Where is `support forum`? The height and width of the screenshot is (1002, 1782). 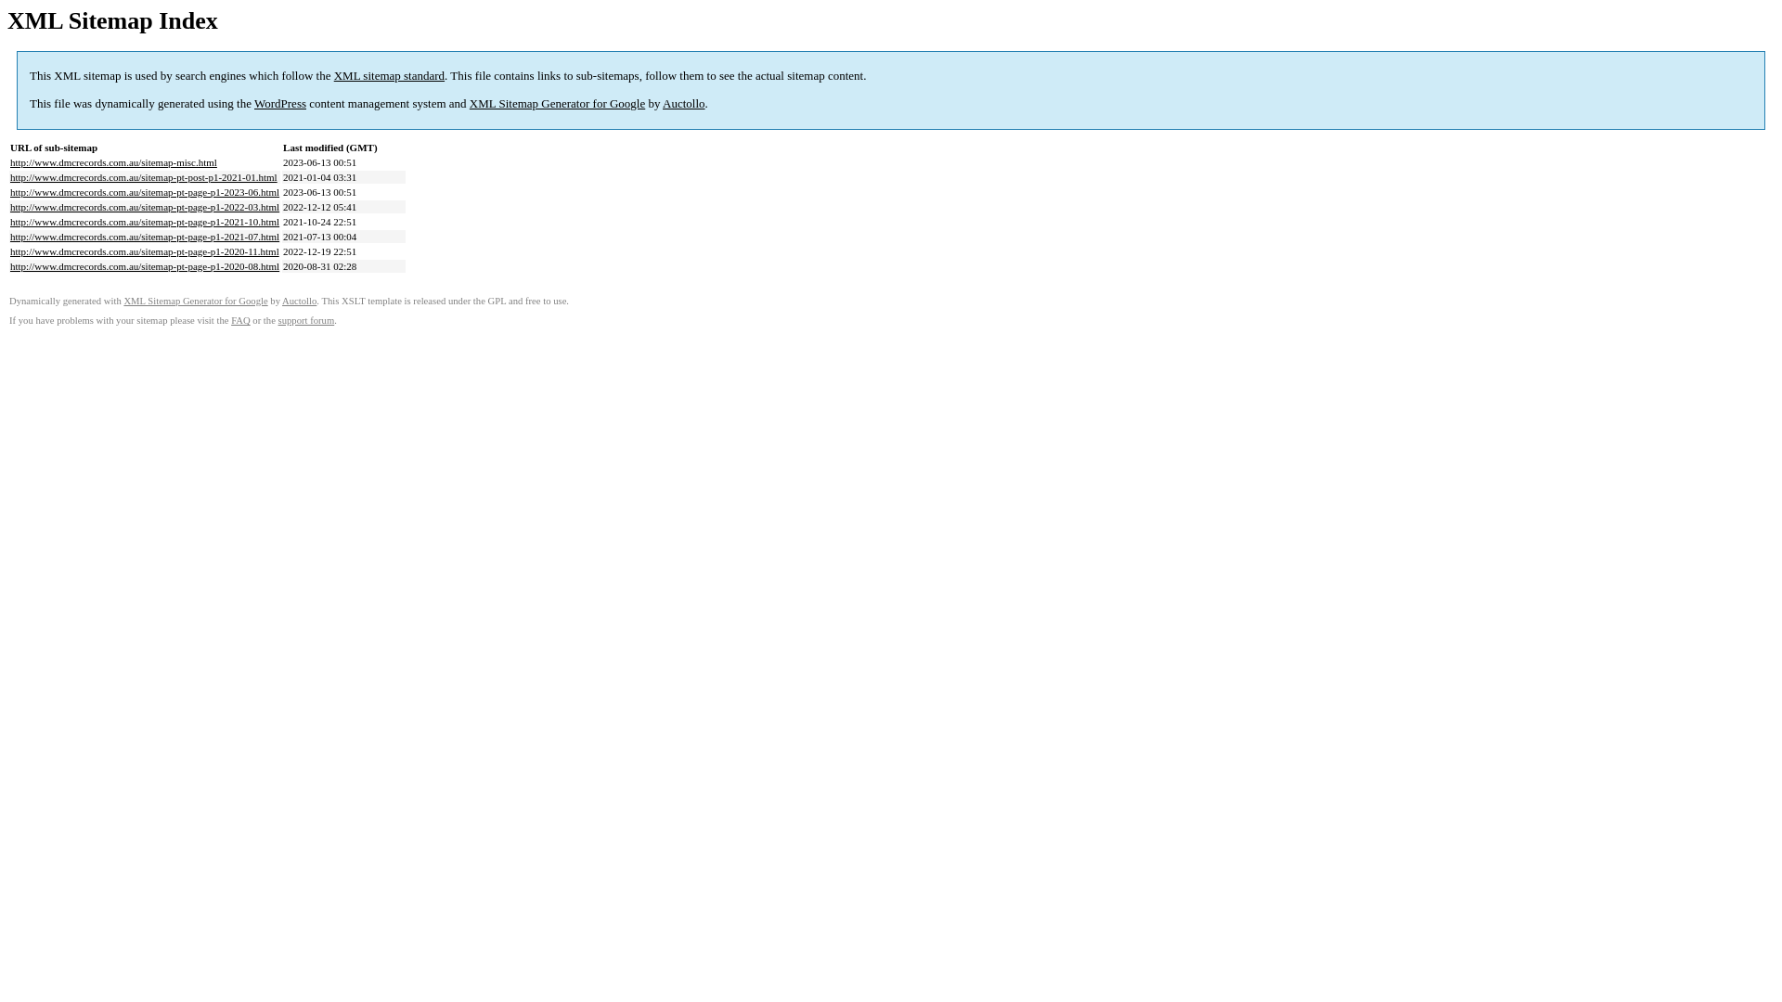 support forum is located at coordinates (306, 321).